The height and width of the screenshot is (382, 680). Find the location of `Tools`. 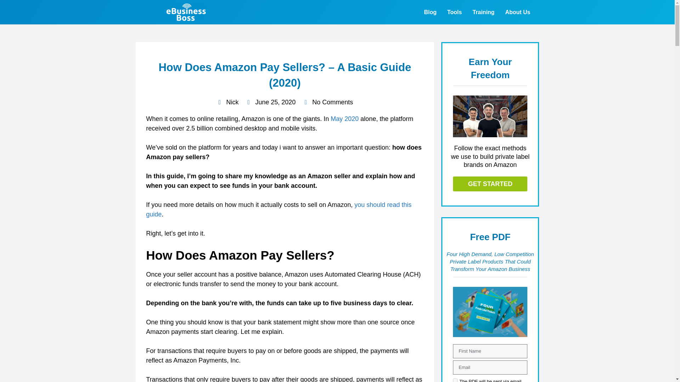

Tools is located at coordinates (455, 12).